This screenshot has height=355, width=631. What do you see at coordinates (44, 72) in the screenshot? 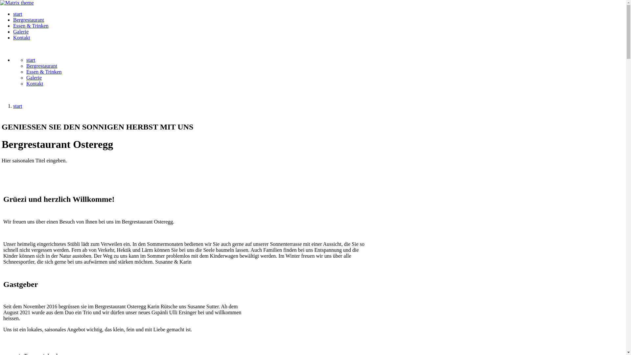
I see `Essen & Trinken` at bounding box center [44, 72].